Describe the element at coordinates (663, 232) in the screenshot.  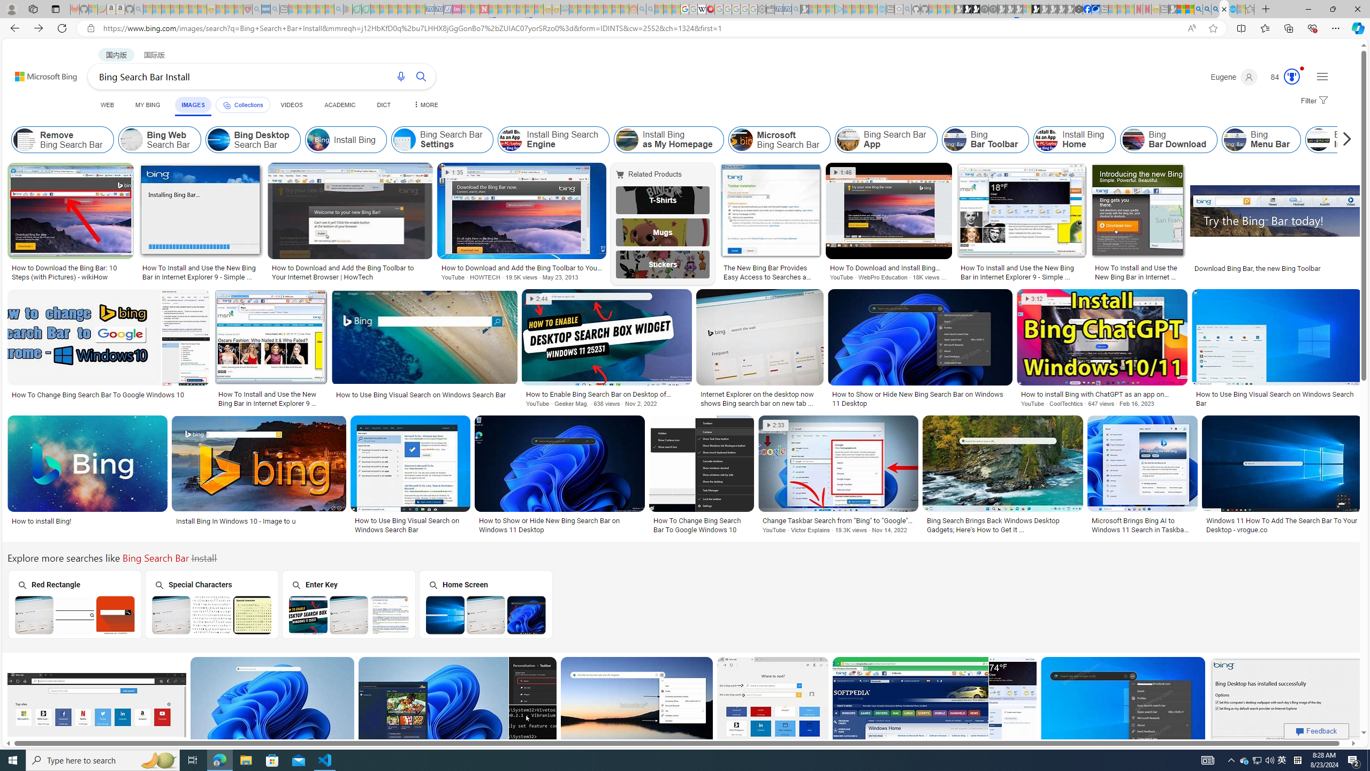
I see `Bing Mugs` at that location.